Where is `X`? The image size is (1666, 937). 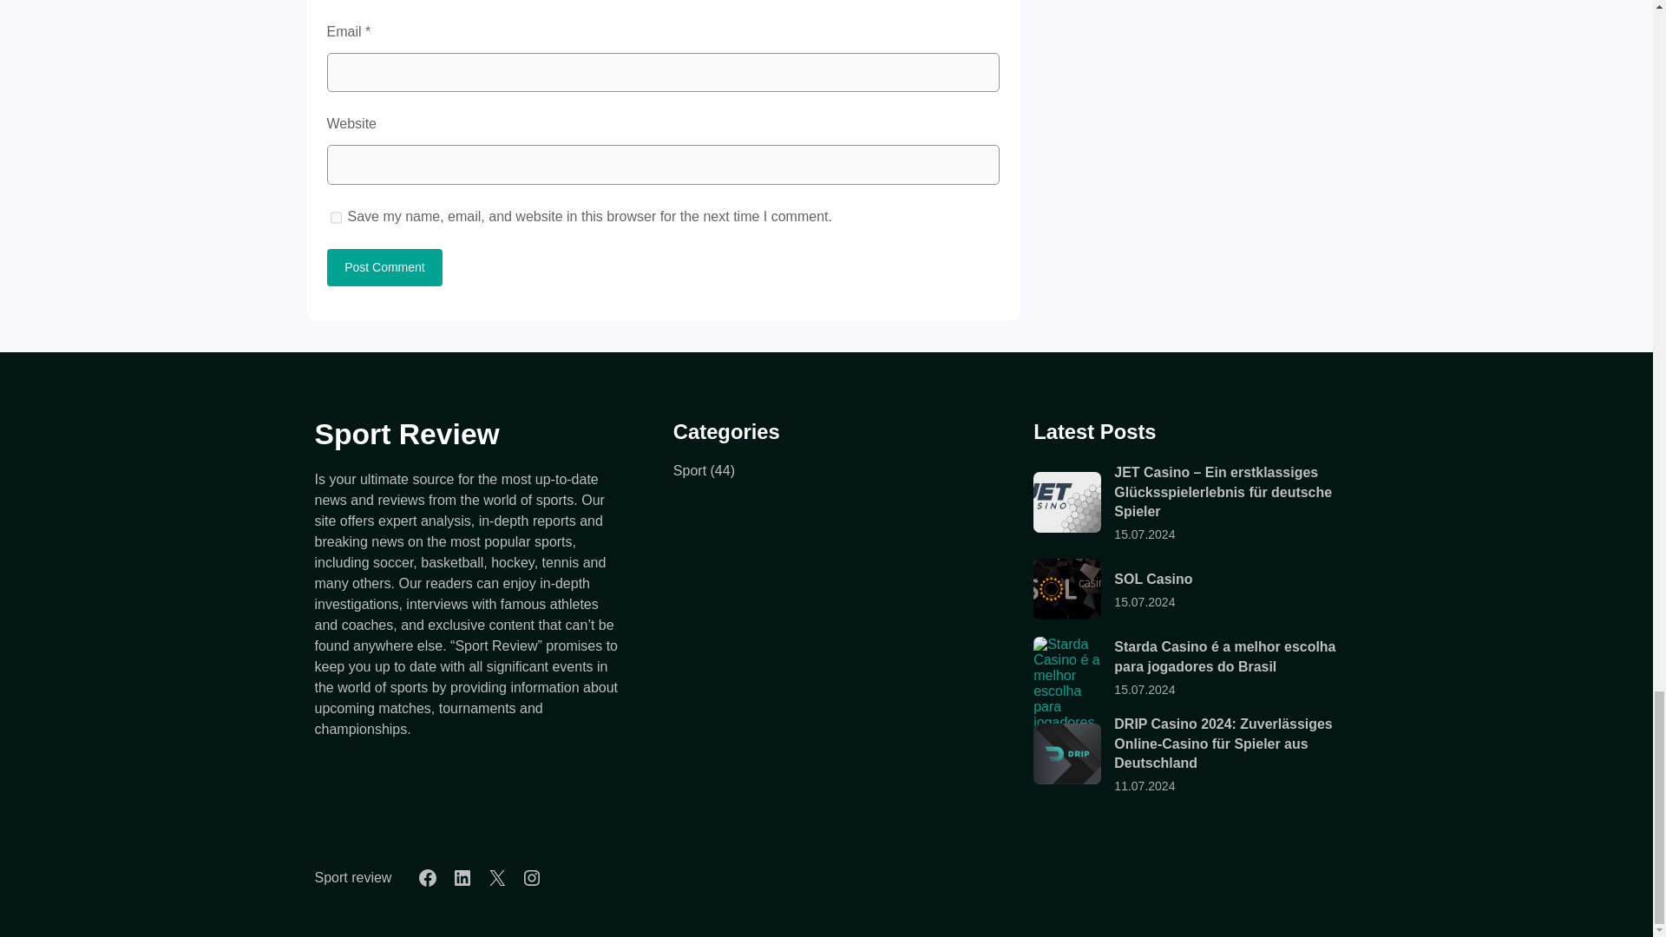
X is located at coordinates (496, 878).